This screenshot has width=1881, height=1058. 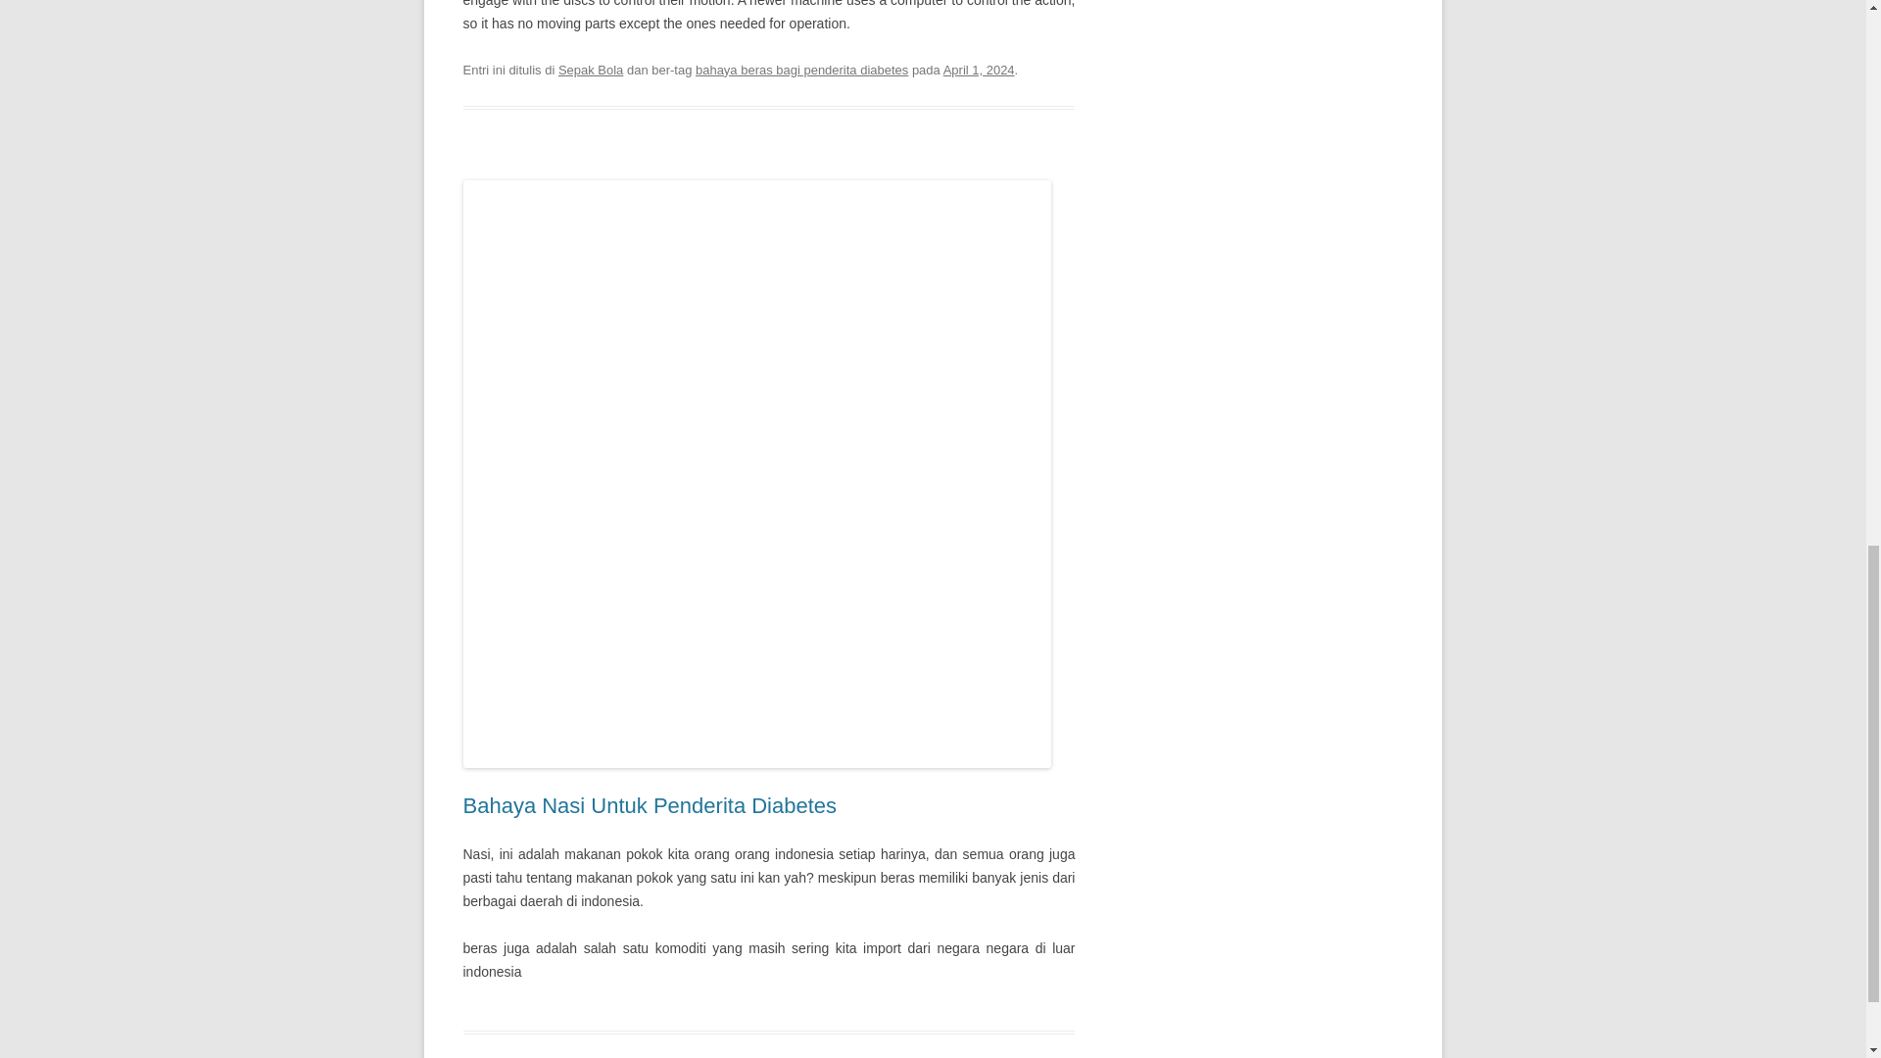 What do you see at coordinates (650, 805) in the screenshot?
I see `Bahaya Nasi Untuk Penderita Diabetes` at bounding box center [650, 805].